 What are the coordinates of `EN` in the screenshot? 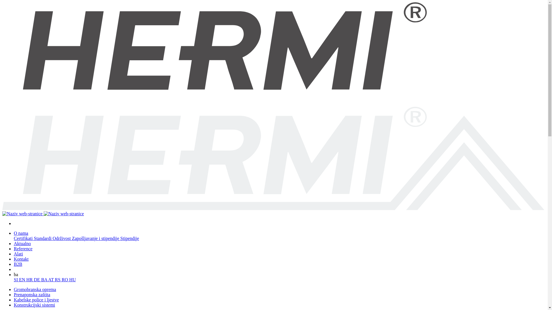 It's located at (22, 280).